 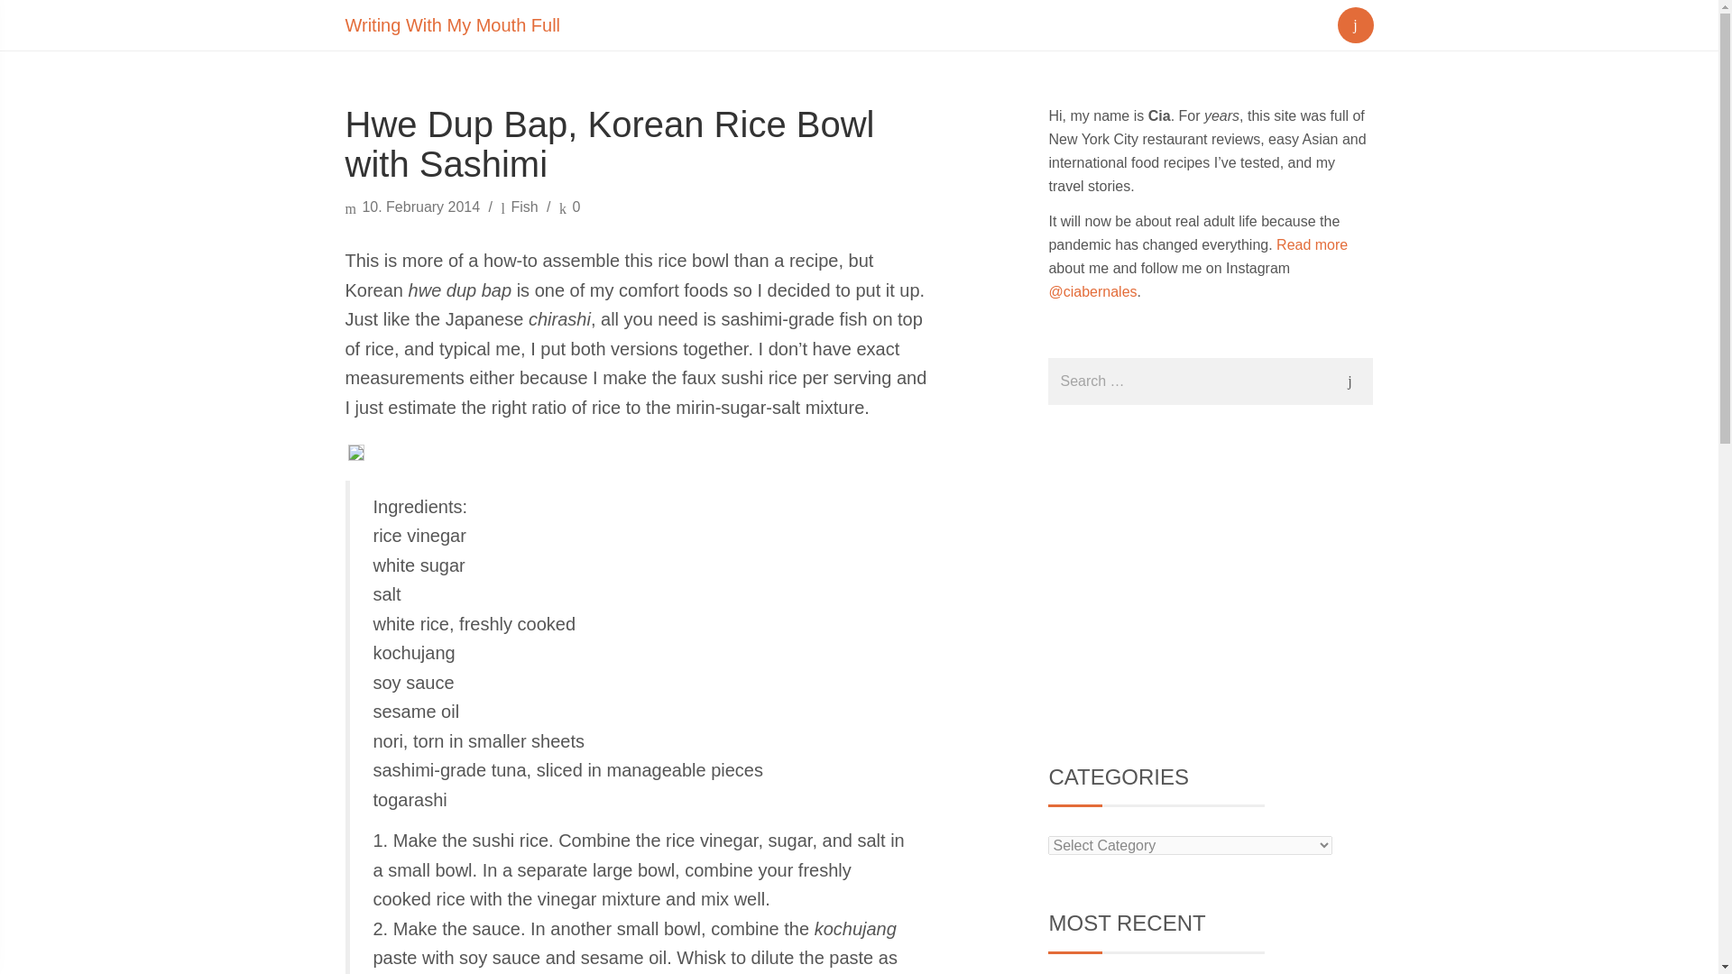 What do you see at coordinates (453, 25) in the screenshot?
I see `Writing With My Mouth Full` at bounding box center [453, 25].